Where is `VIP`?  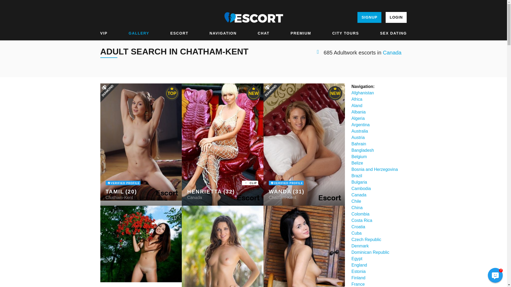
VIP is located at coordinates (104, 33).